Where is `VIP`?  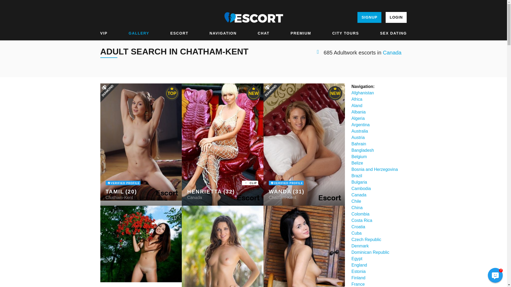
VIP is located at coordinates (104, 33).